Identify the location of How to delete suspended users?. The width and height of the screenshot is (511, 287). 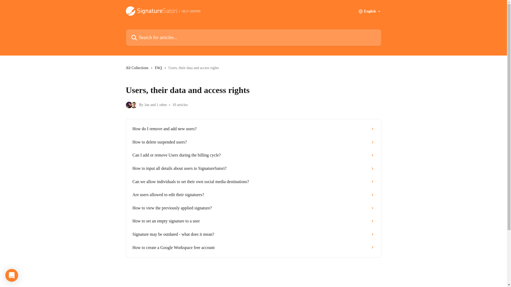
(253, 142).